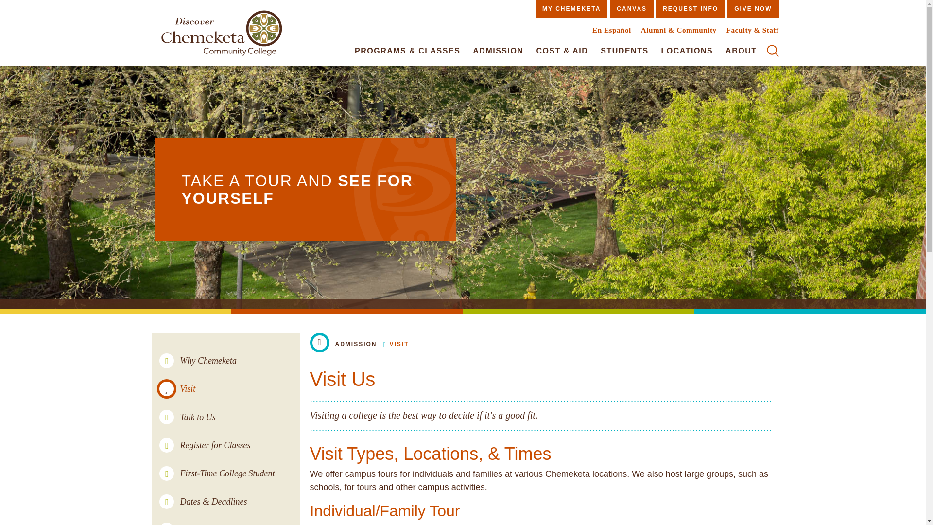  Describe the element at coordinates (221, 35) in the screenshot. I see `50 Years at Chemeketa Community College` at that location.